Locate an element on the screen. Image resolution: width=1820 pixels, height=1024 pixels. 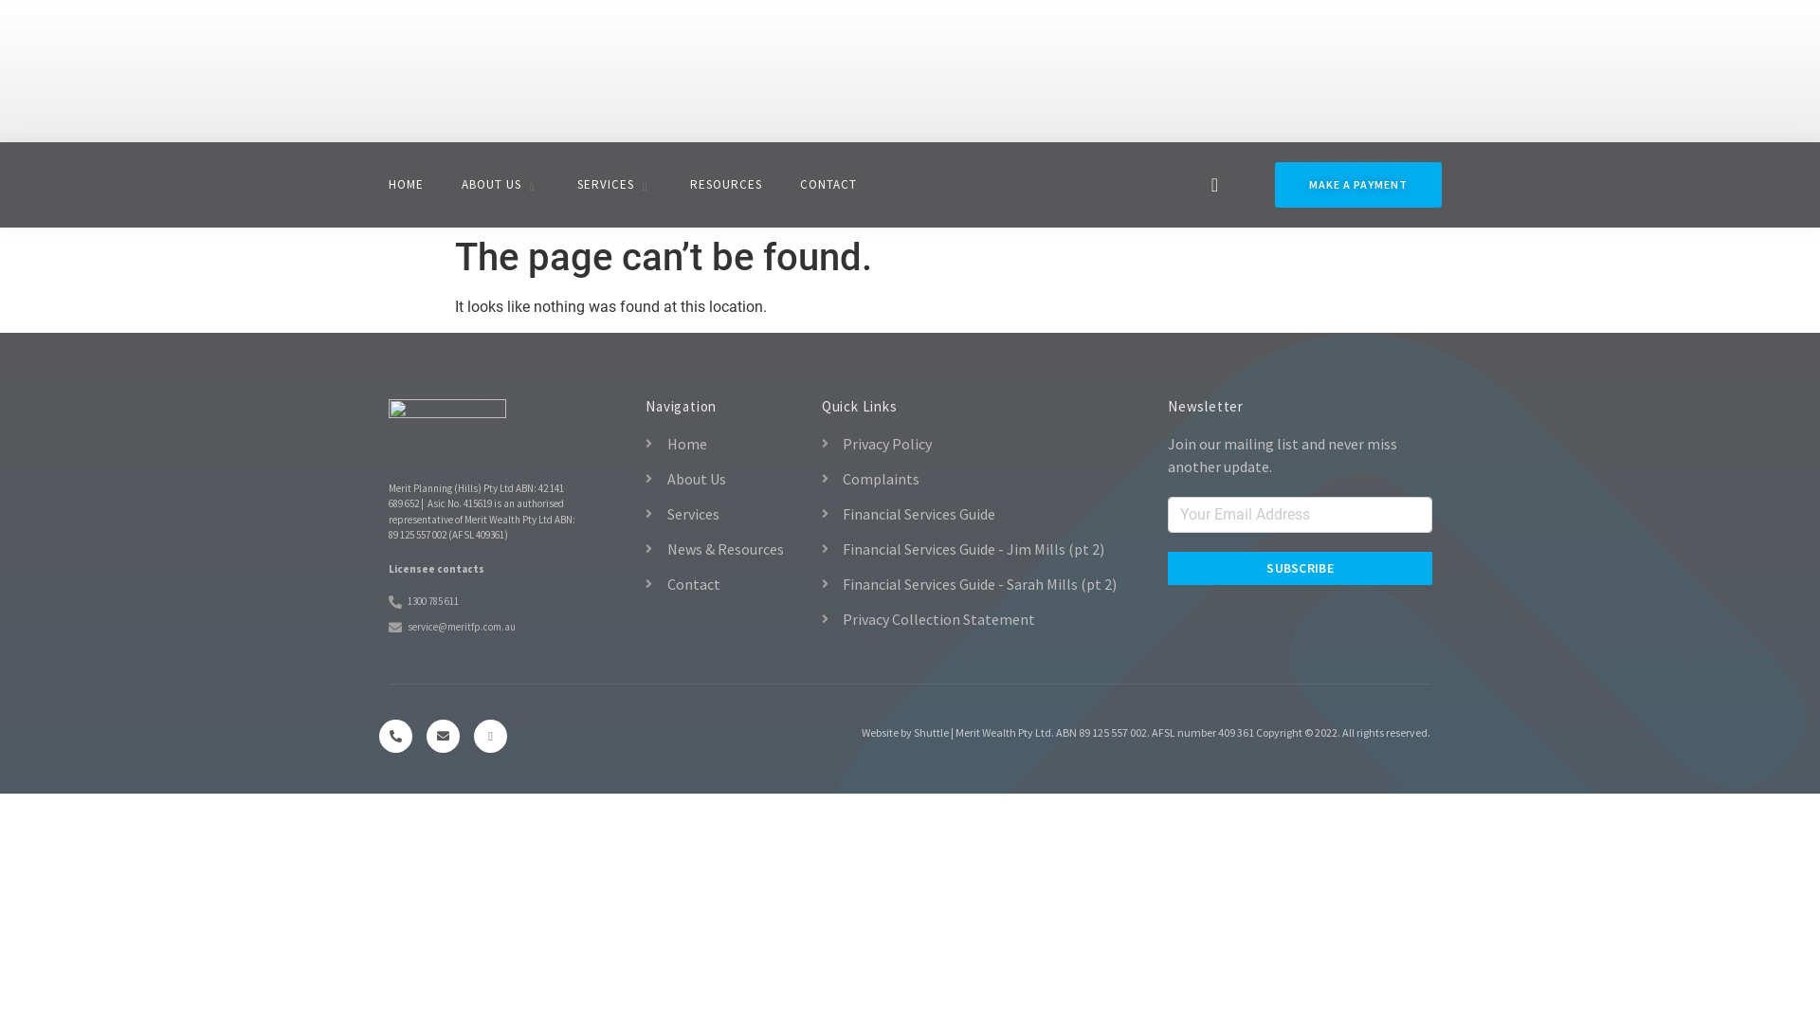
Privacy Policy is located at coordinates (971, 444).